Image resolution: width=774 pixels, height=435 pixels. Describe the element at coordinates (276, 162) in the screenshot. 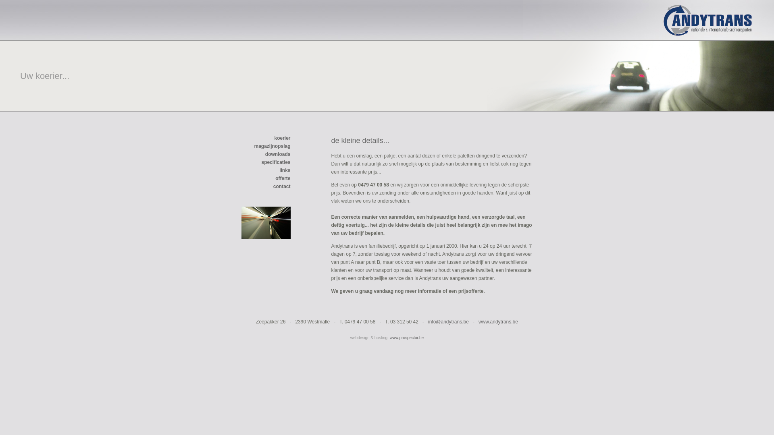

I see `specificaties` at that location.